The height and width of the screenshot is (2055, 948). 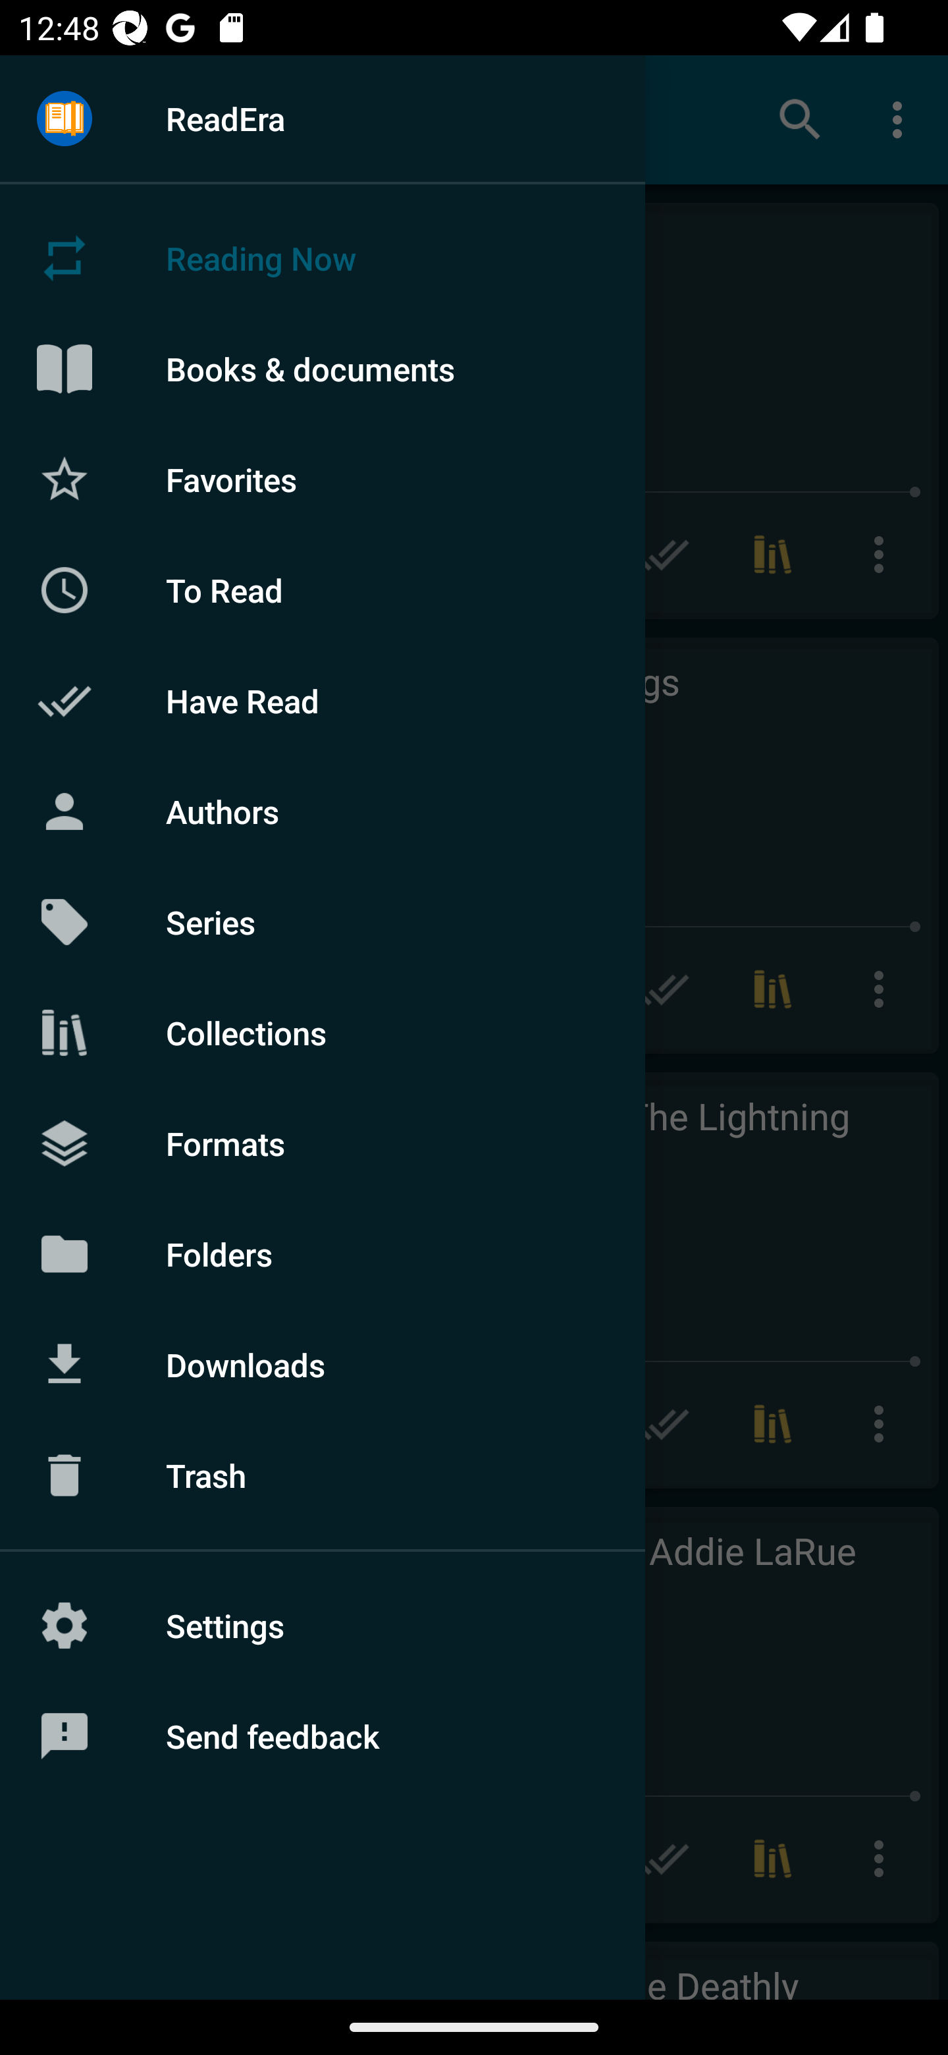 What do you see at coordinates (323, 1626) in the screenshot?
I see `Settings` at bounding box center [323, 1626].